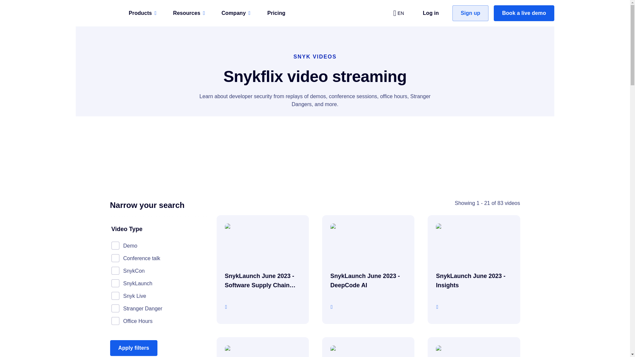 The height and width of the screenshot is (357, 635). I want to click on Book a live demo, so click(524, 13).